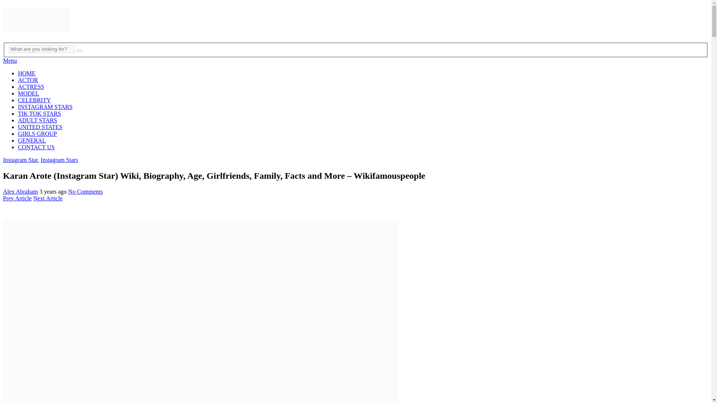 The height and width of the screenshot is (403, 717). I want to click on ADULT STARS, so click(37, 120).